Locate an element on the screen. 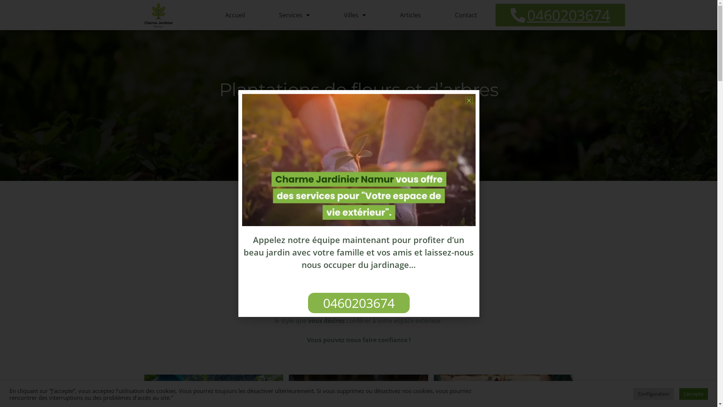 The width and height of the screenshot is (723, 407). Accueil is located at coordinates (235, 15).